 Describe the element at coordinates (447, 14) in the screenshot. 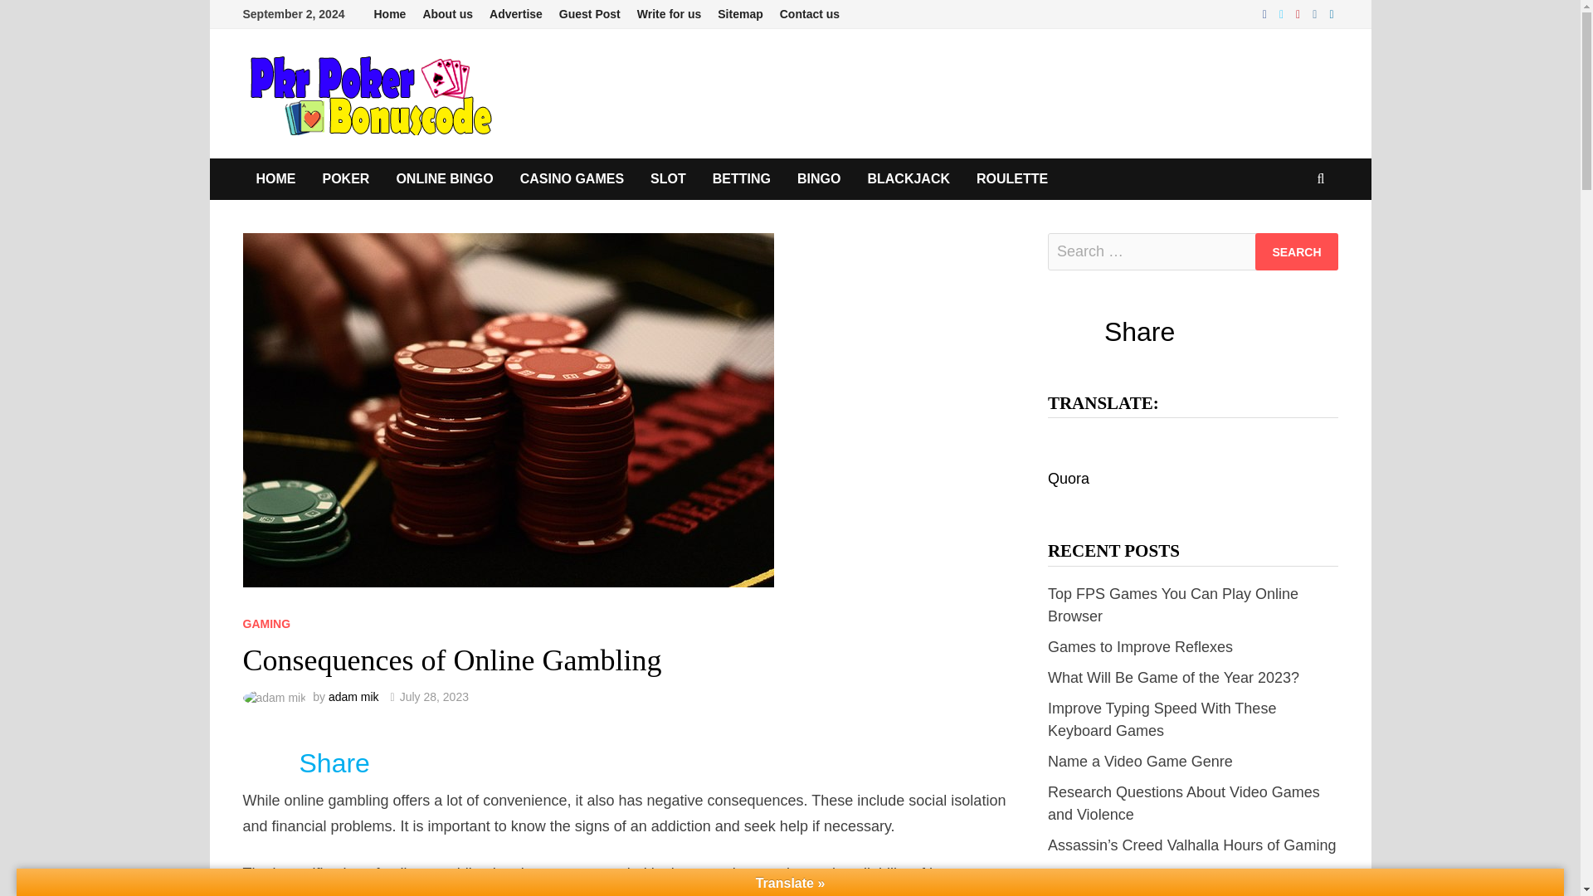

I see `About us` at that location.